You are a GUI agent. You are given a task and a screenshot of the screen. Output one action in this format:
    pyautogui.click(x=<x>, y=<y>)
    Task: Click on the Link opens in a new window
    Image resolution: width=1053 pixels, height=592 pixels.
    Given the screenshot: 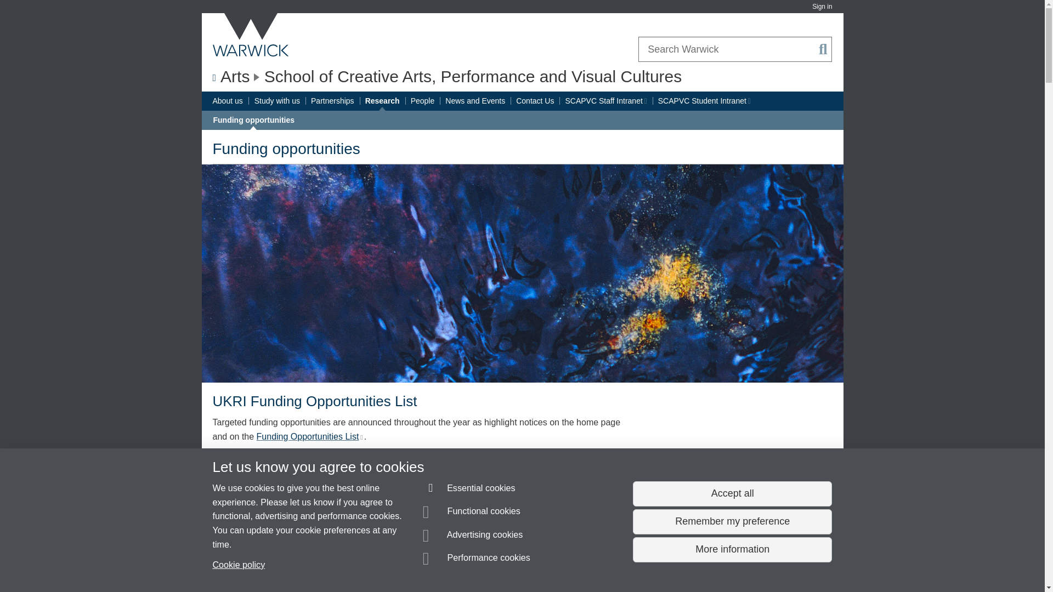 What is the action you would take?
    pyautogui.click(x=315, y=504)
    